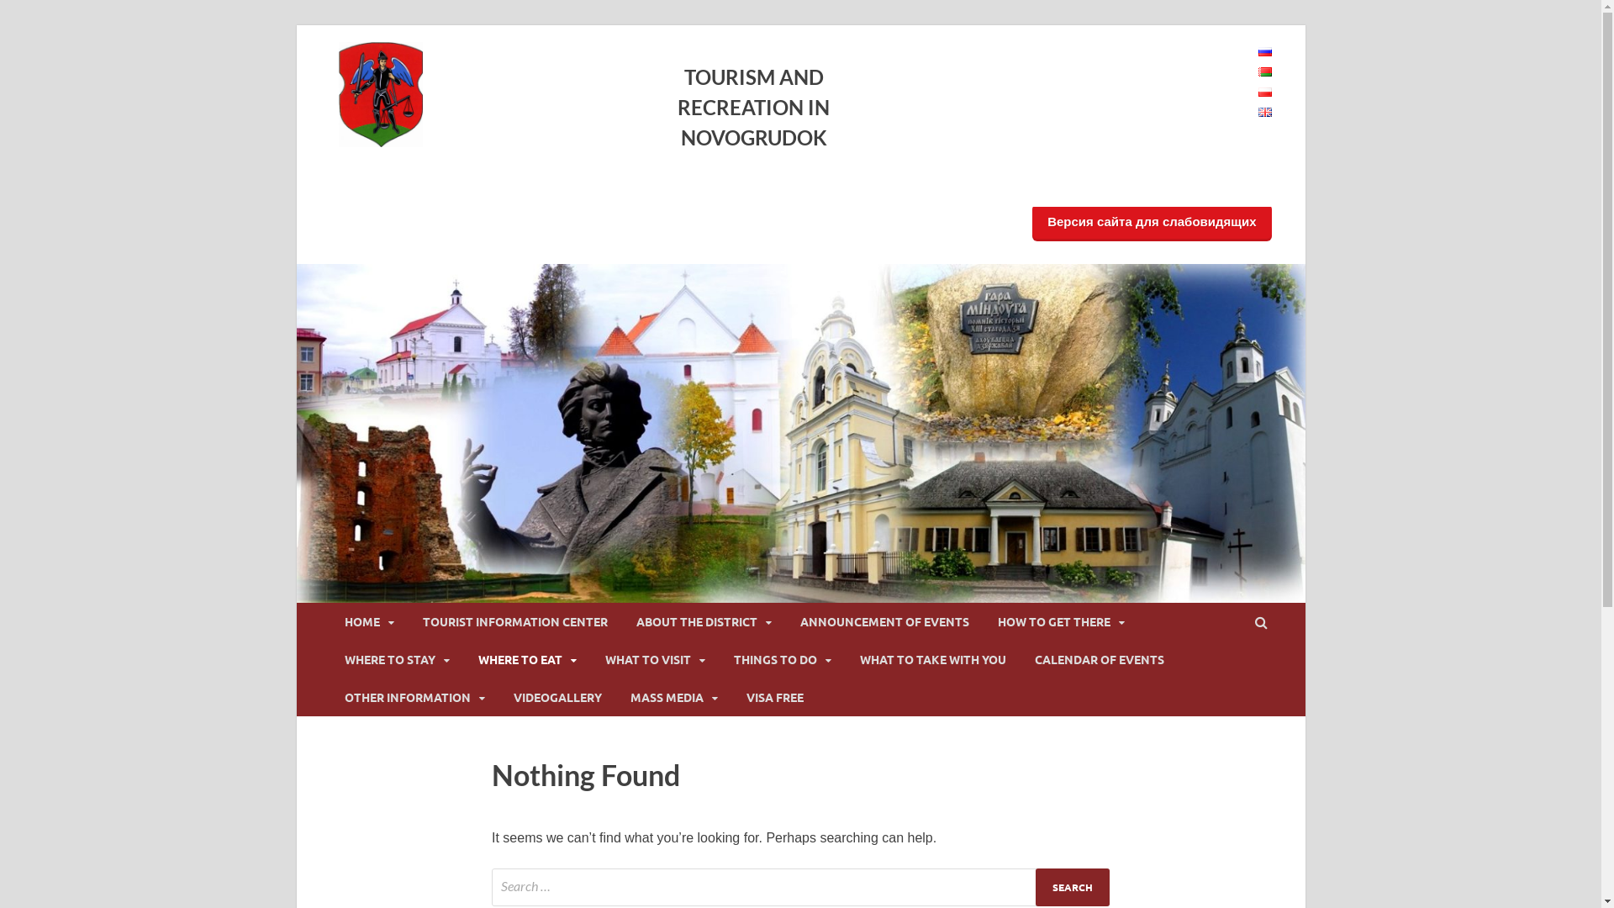  I want to click on ABOUT THE DISTRICT, so click(704, 622).